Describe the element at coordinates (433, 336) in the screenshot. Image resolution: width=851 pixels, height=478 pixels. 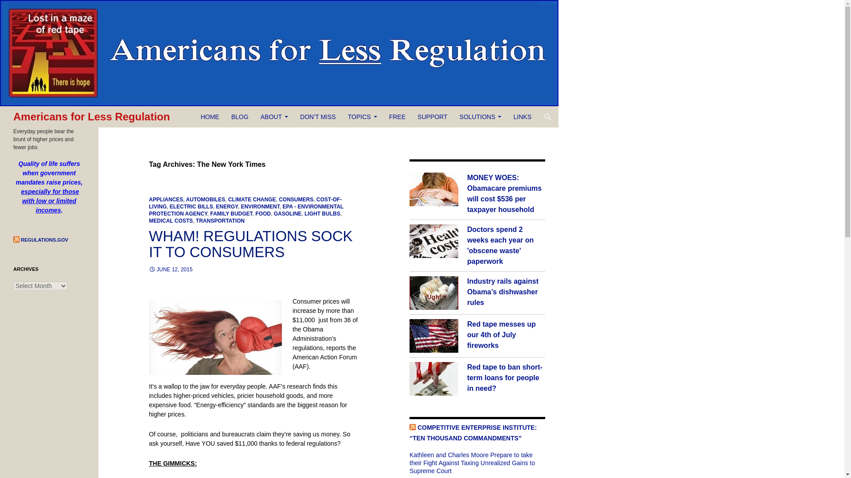
I see `Red tape messes up our 4th of July fireworks` at that location.